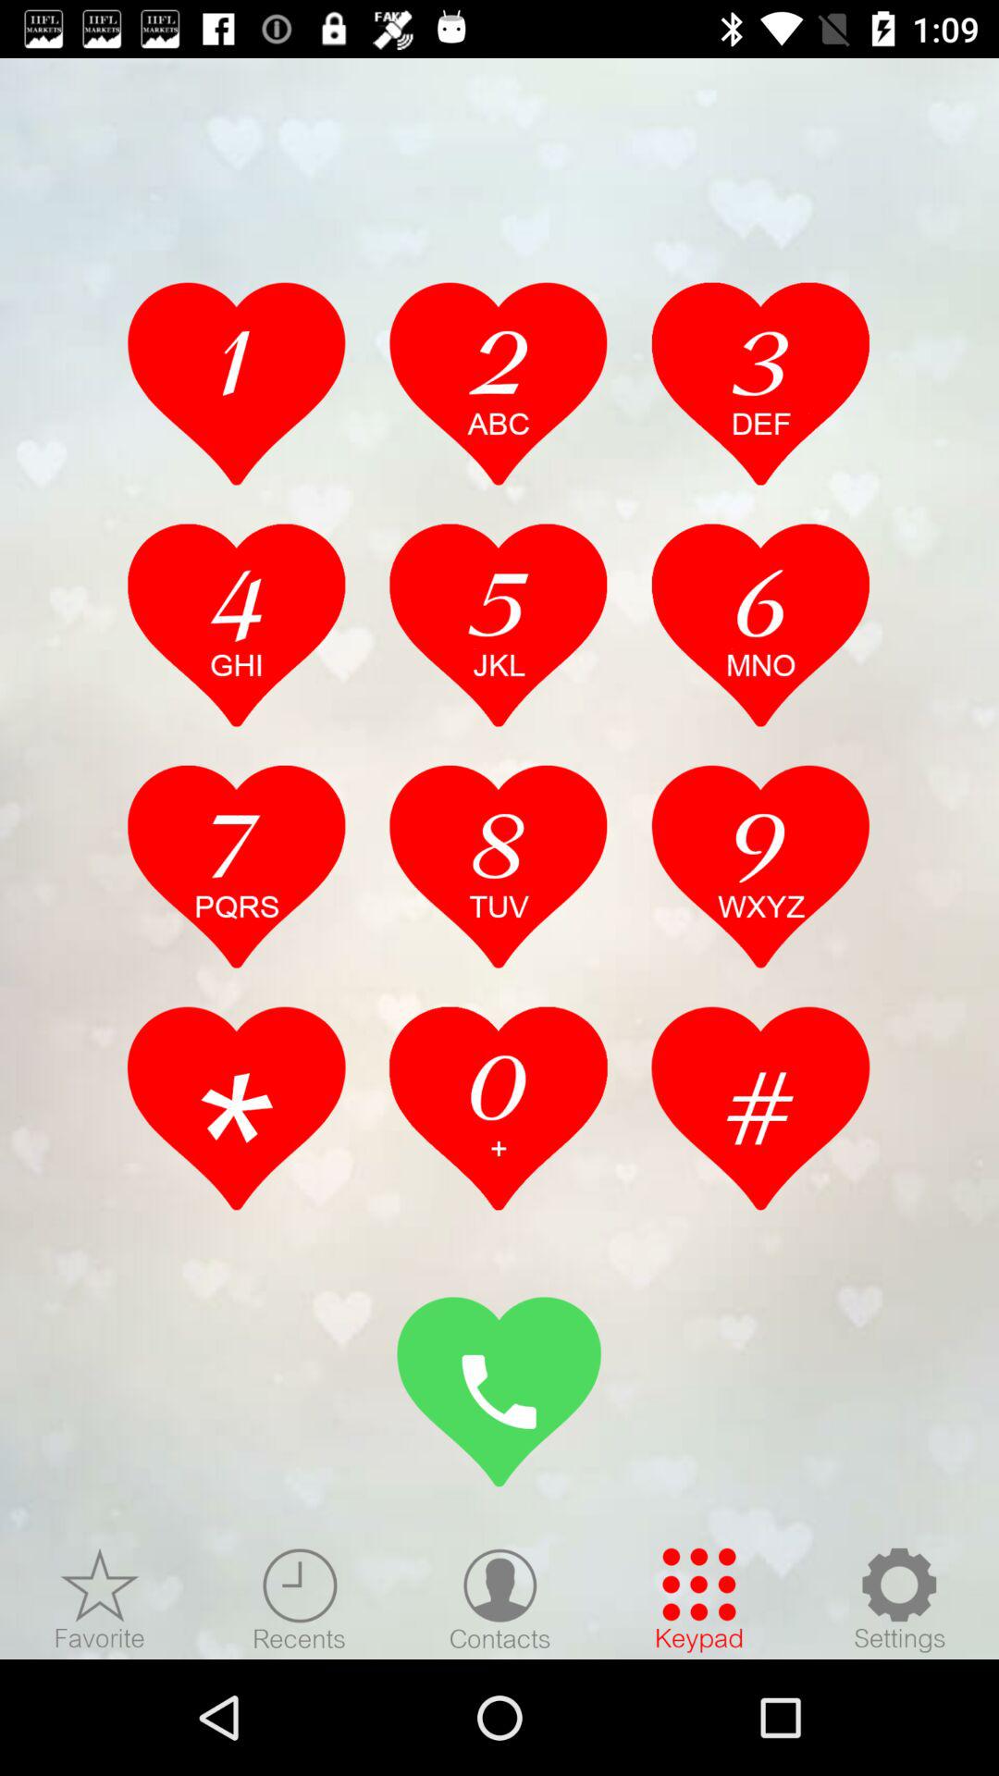  What do you see at coordinates (760, 624) in the screenshot?
I see `press 6` at bounding box center [760, 624].